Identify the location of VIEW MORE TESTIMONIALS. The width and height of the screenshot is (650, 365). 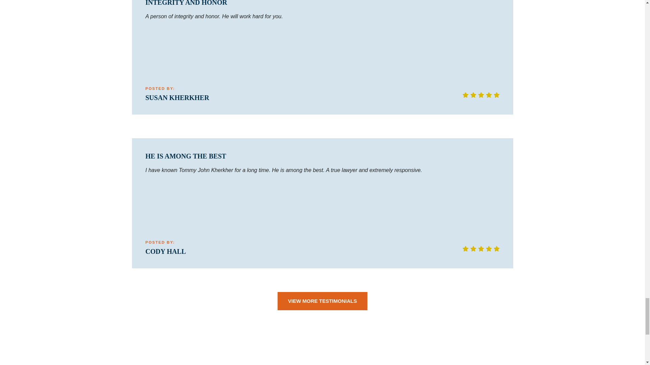
(322, 301).